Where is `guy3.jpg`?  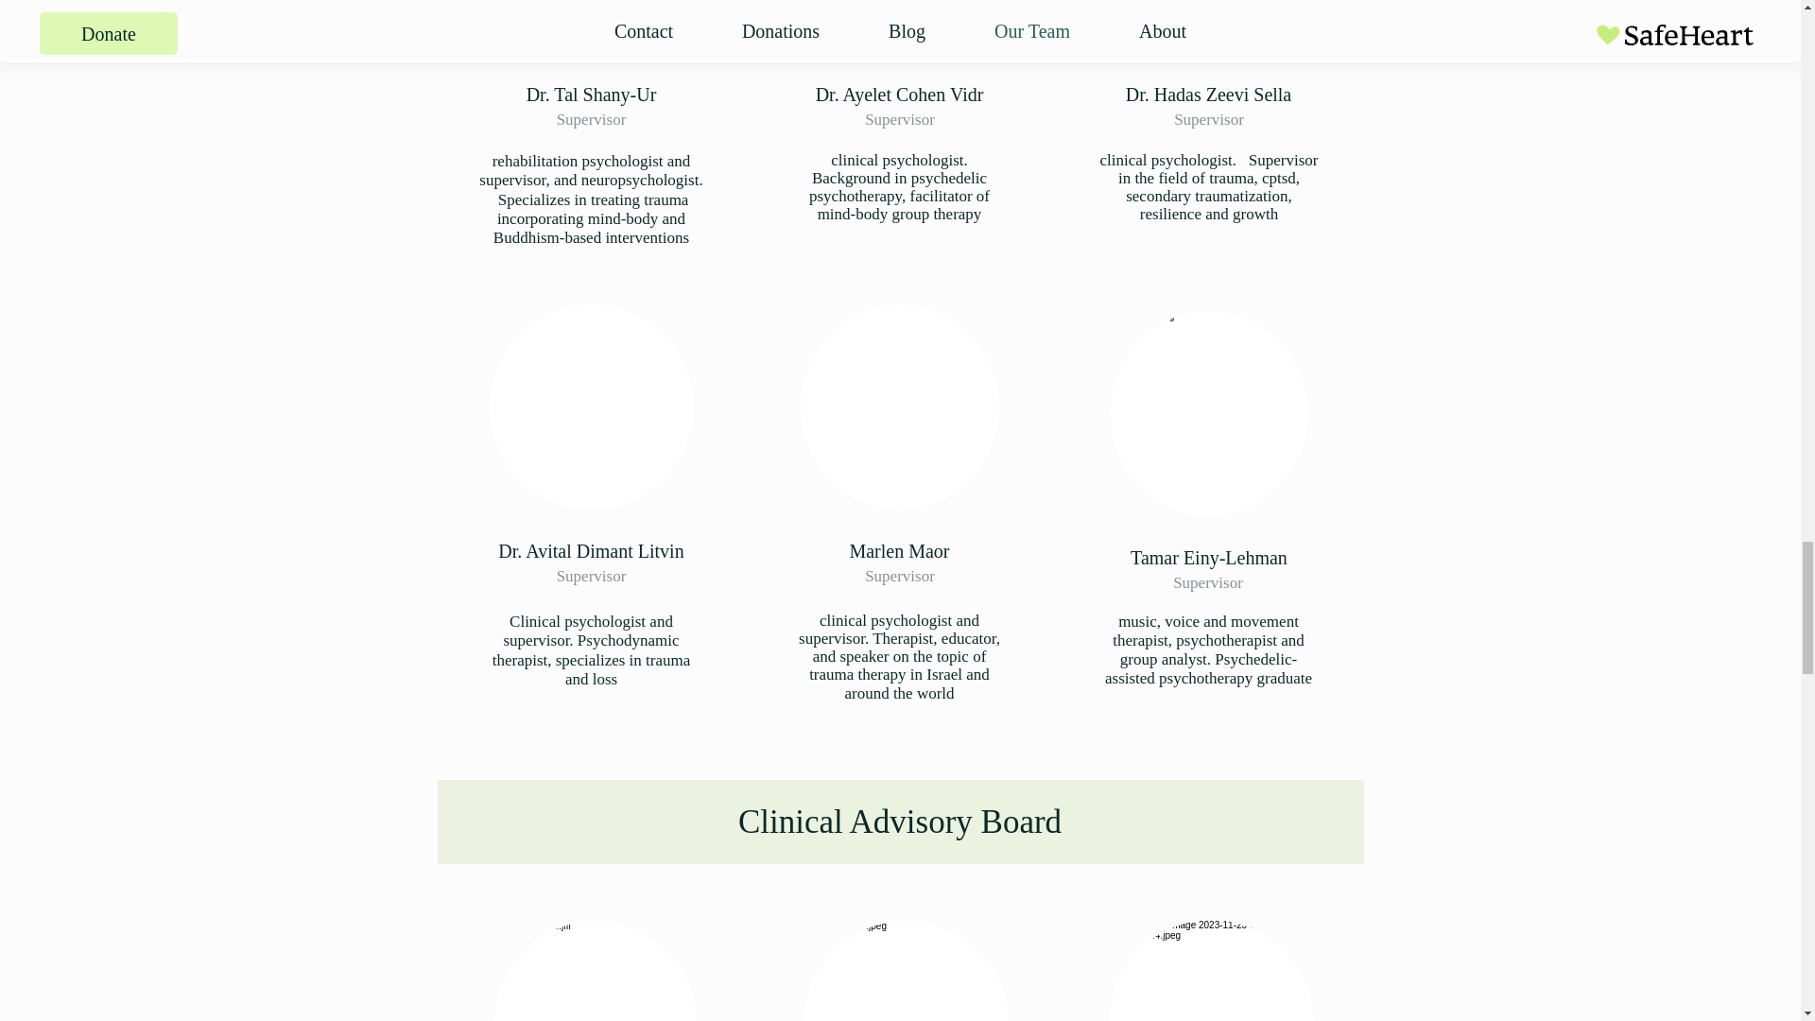 guy3.jpg is located at coordinates (899, 26).